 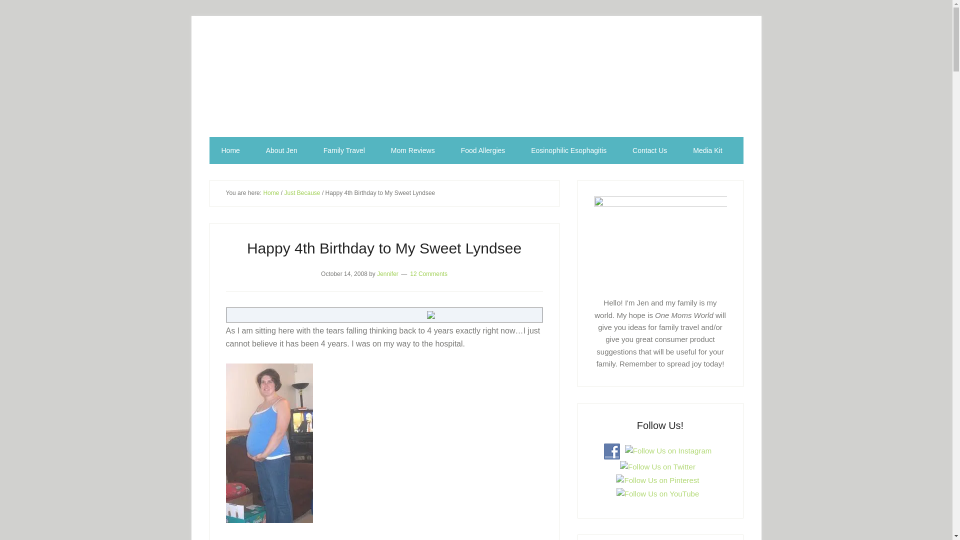 What do you see at coordinates (302, 193) in the screenshot?
I see `Just Because` at bounding box center [302, 193].